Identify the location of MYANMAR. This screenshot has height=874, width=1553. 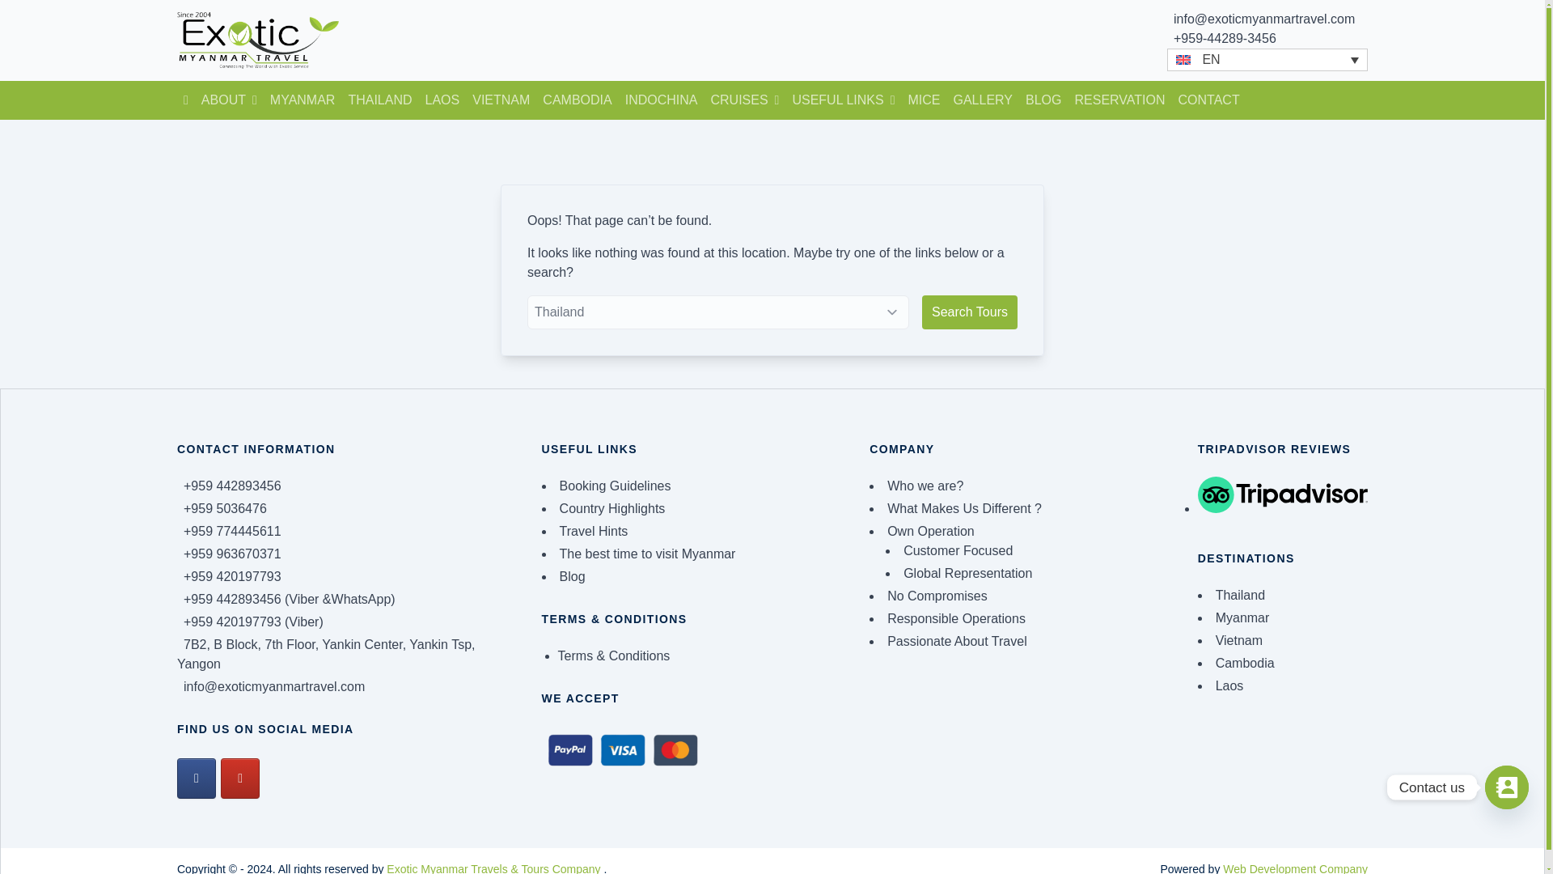
(303, 100).